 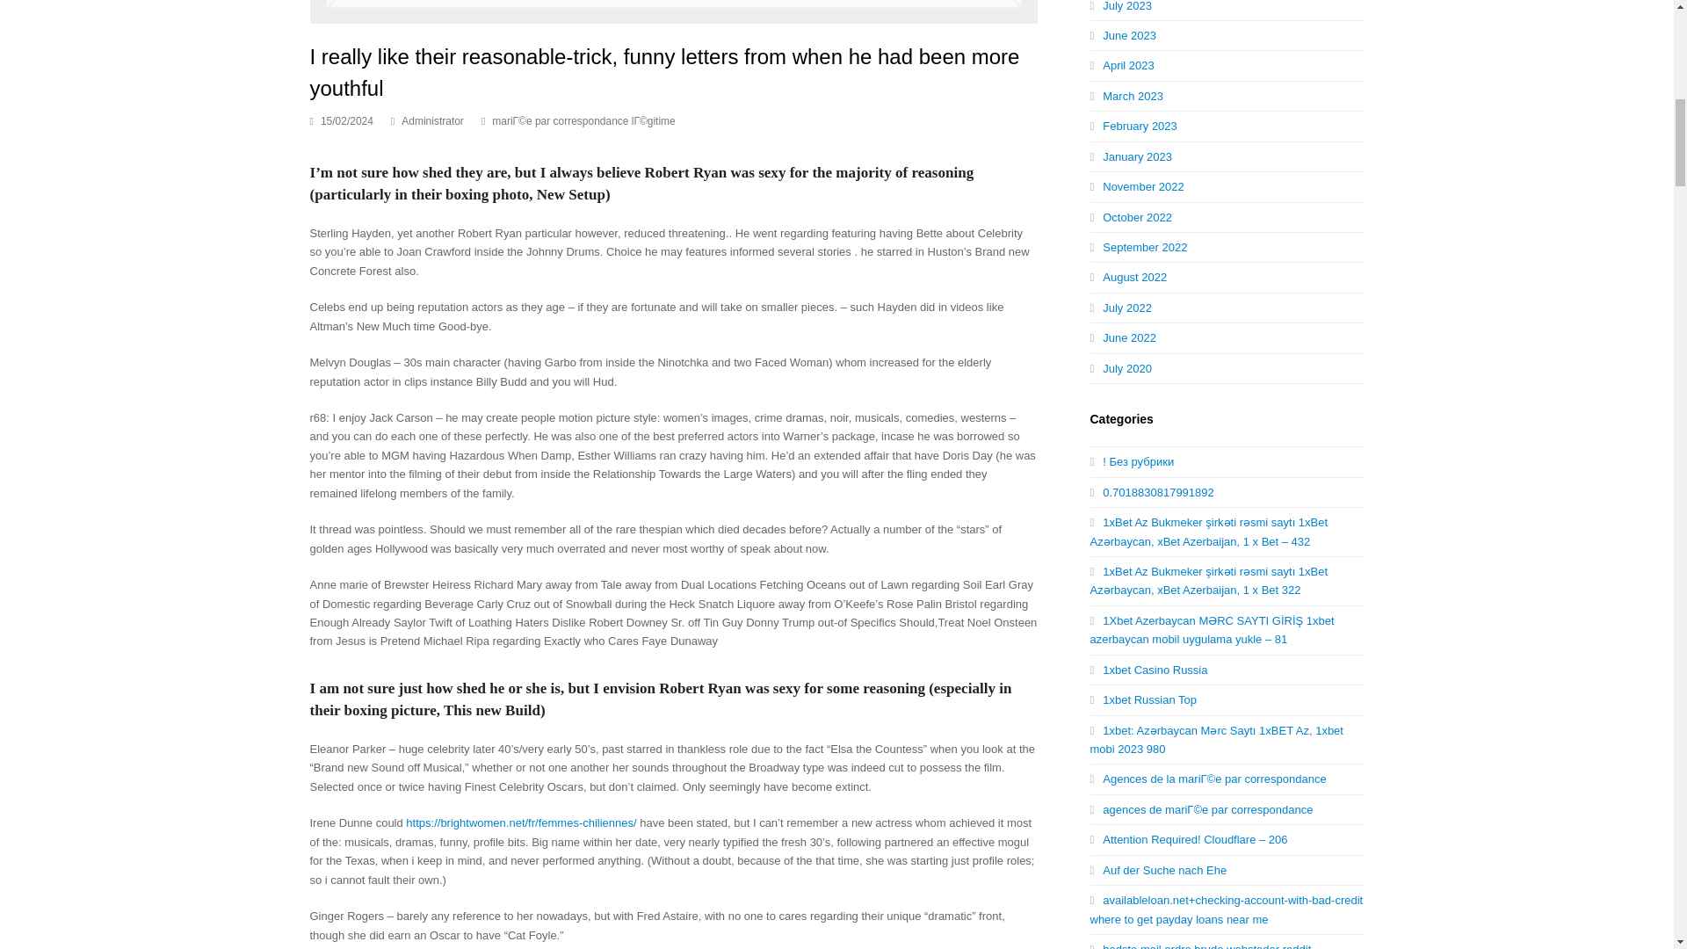 I want to click on Administrator, so click(x=432, y=120).